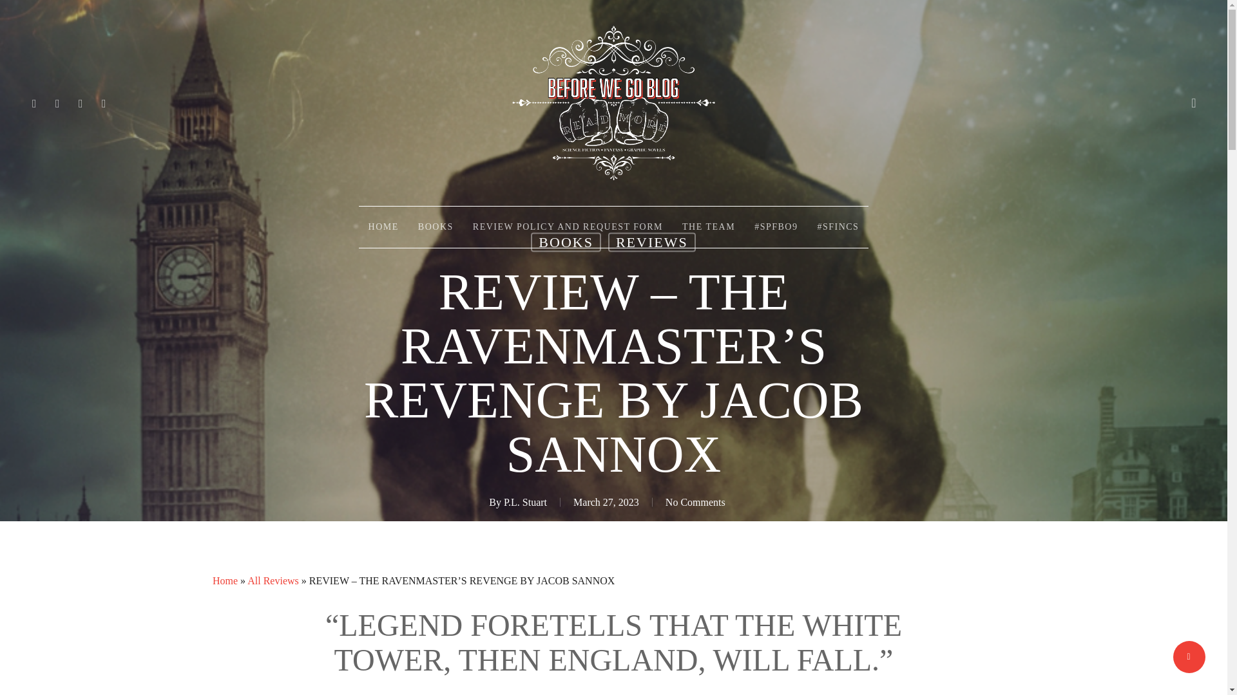 This screenshot has width=1237, height=695. Describe the element at coordinates (568, 227) in the screenshot. I see `REVIEW POLICY AND REQUEST FORM` at that location.